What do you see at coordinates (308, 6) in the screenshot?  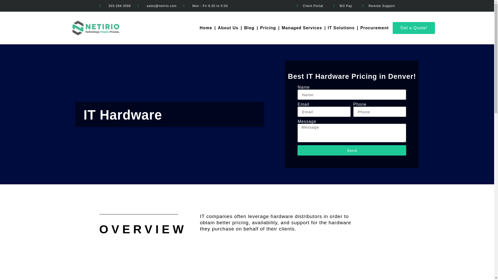 I see `Client Portal` at bounding box center [308, 6].